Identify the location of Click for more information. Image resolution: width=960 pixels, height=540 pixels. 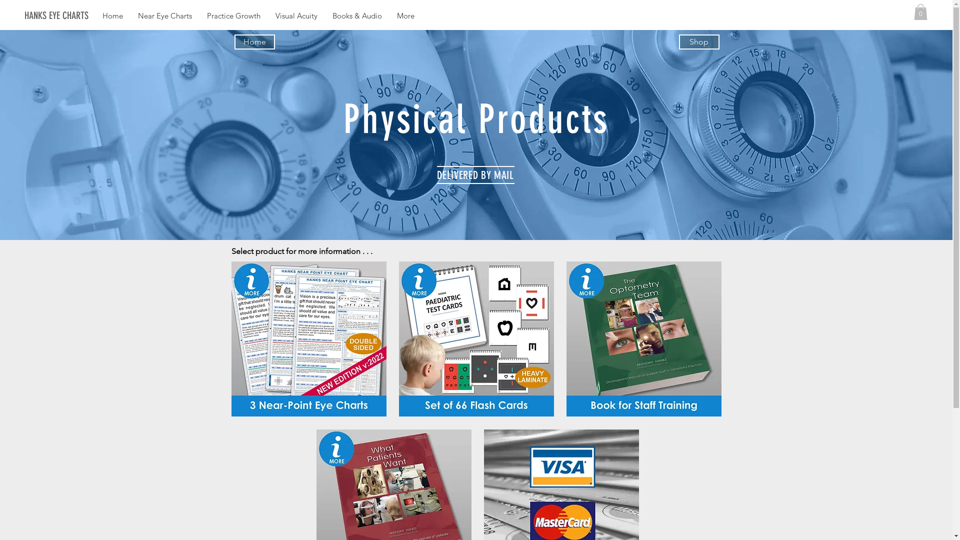
(308, 339).